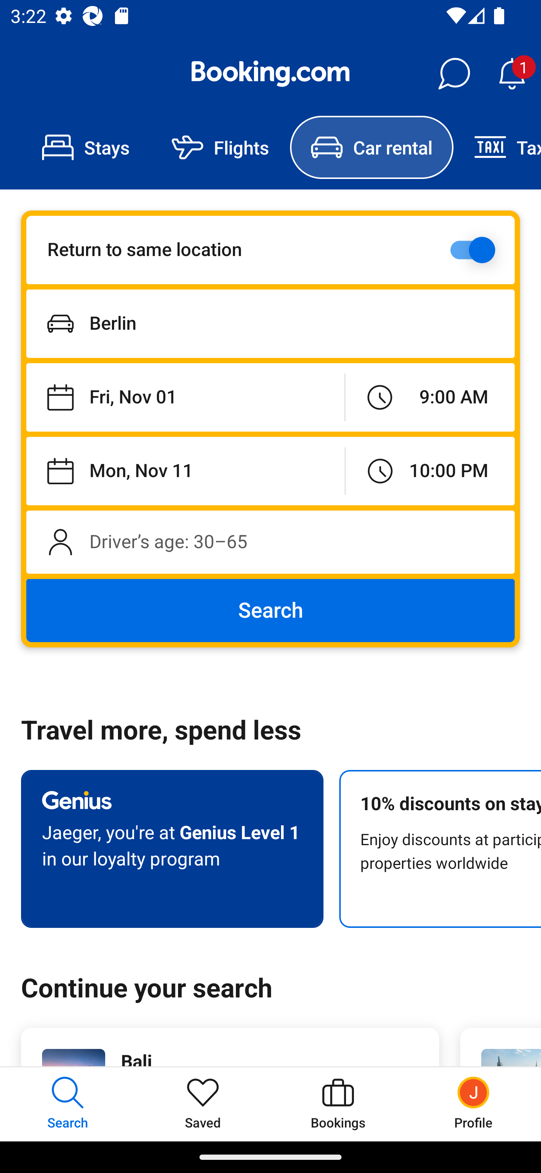 The width and height of the screenshot is (541, 1173). What do you see at coordinates (512, 74) in the screenshot?
I see `Notifications` at bounding box center [512, 74].